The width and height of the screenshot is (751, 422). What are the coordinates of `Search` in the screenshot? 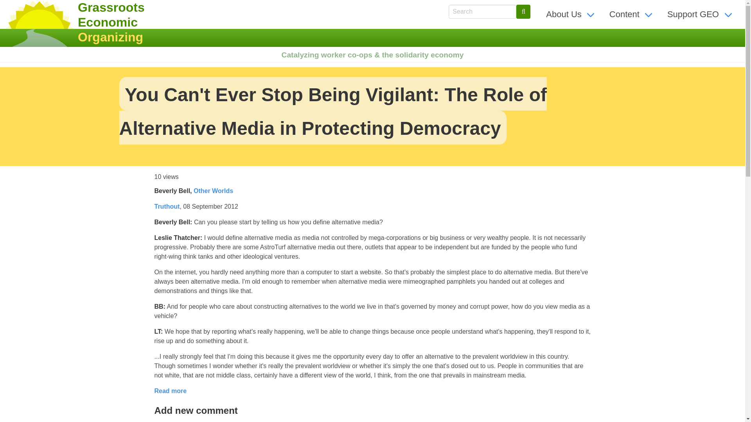 It's located at (523, 11).